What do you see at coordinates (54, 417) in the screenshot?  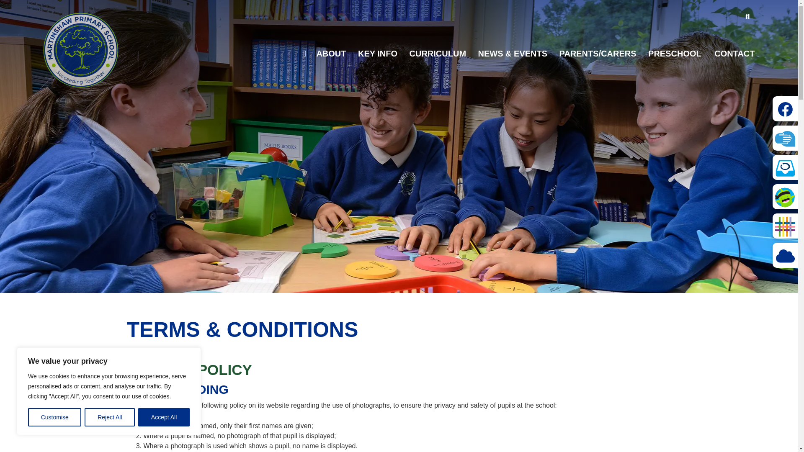 I see `Customise` at bounding box center [54, 417].